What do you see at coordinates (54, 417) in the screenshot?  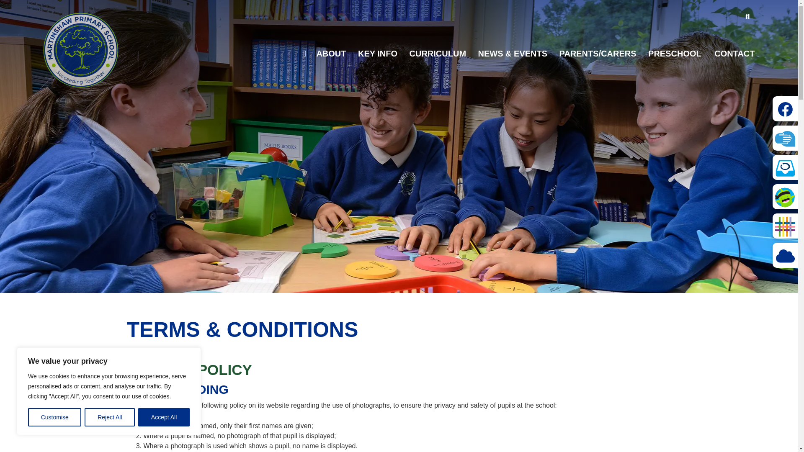 I see `Customise` at bounding box center [54, 417].